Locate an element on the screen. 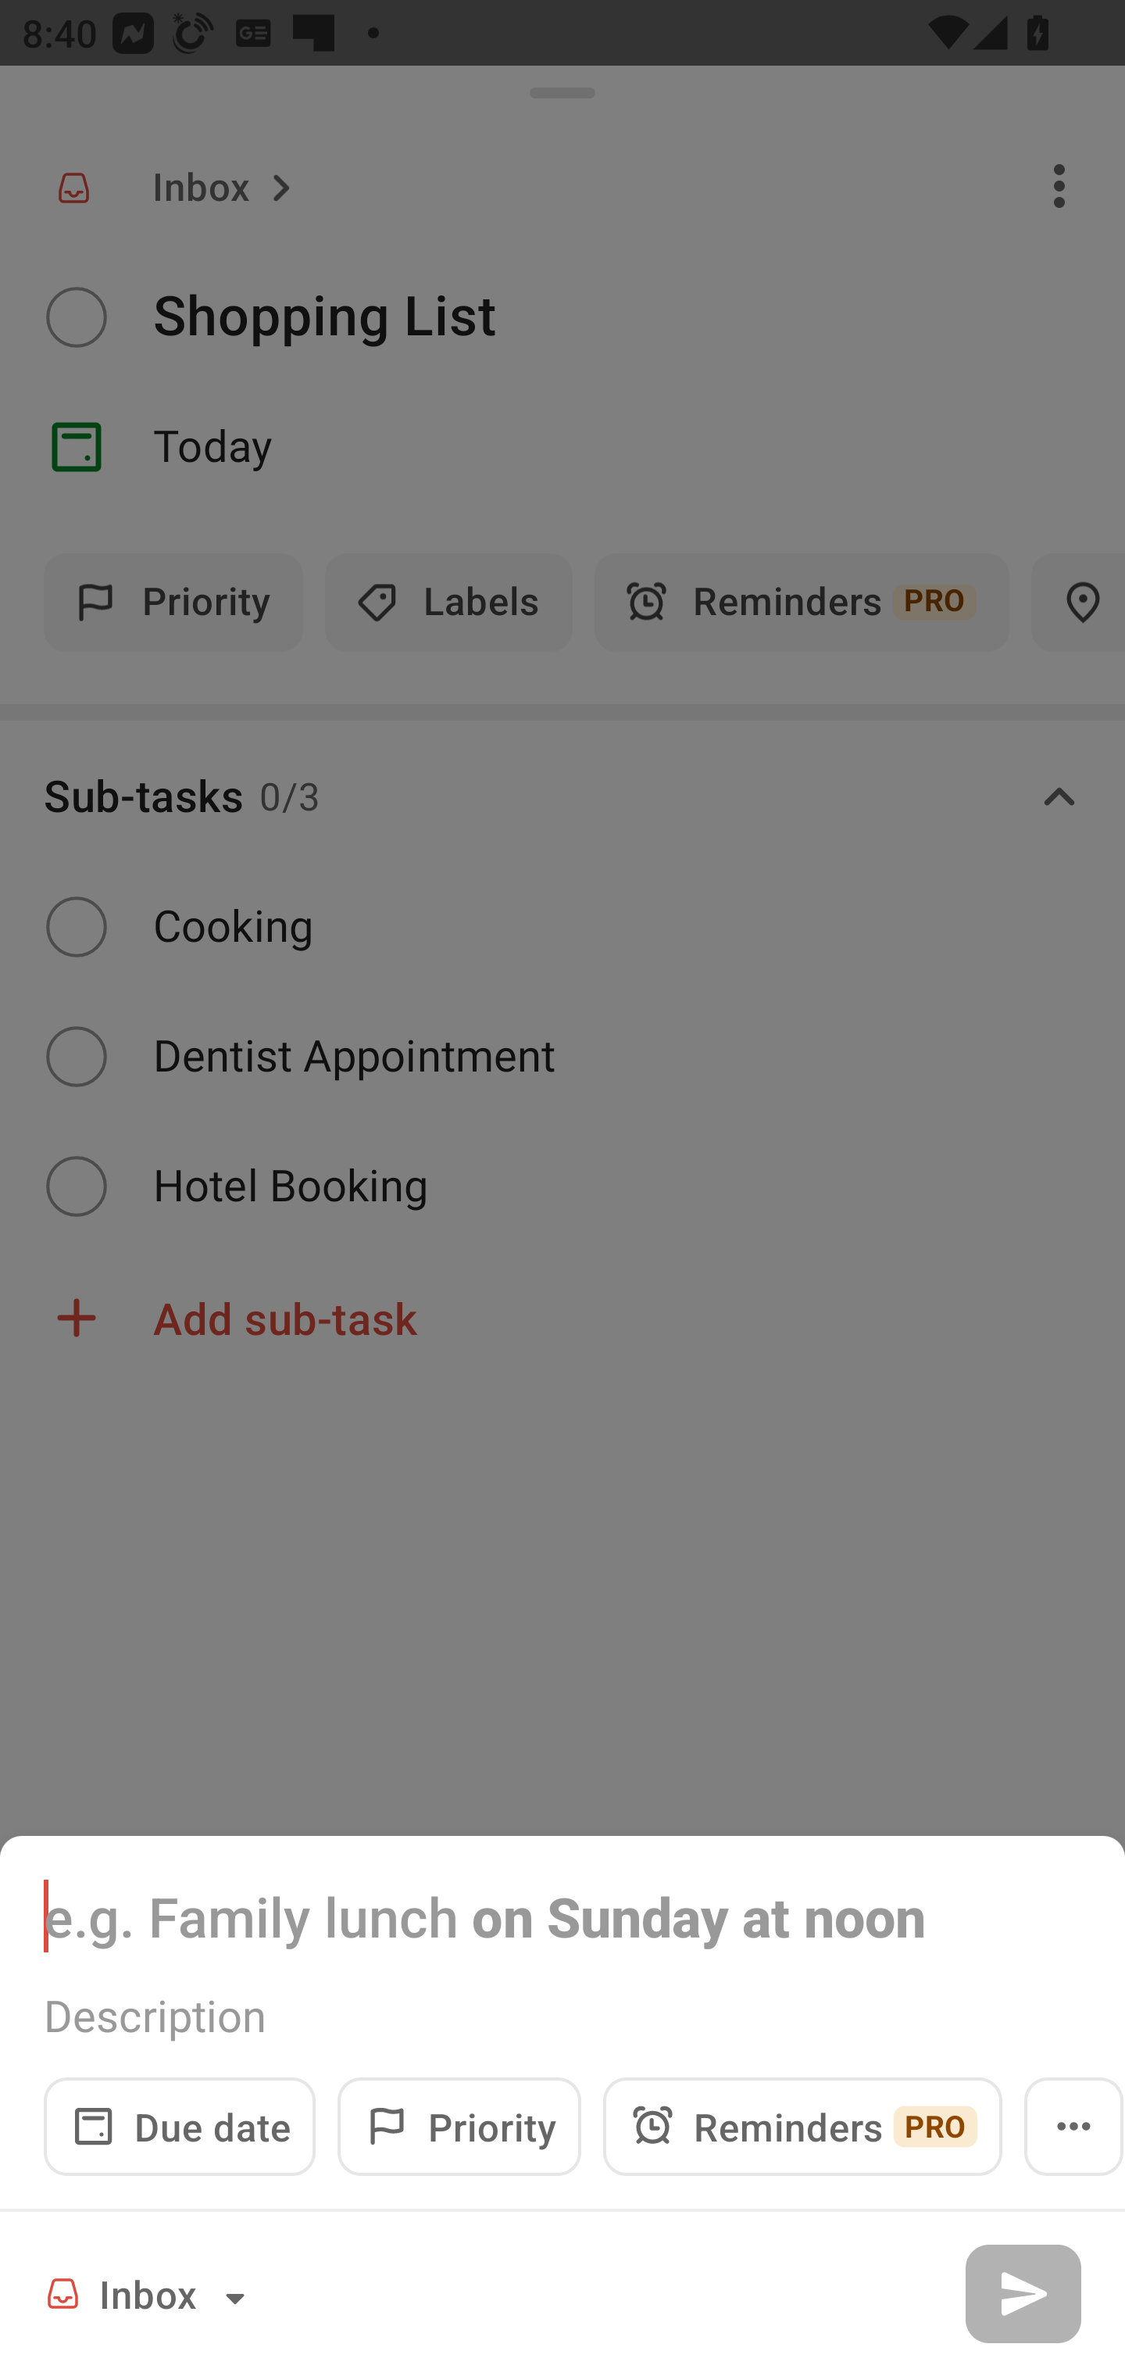 Image resolution: width=1125 pixels, height=2376 pixels. Priority is located at coordinates (459, 2126).